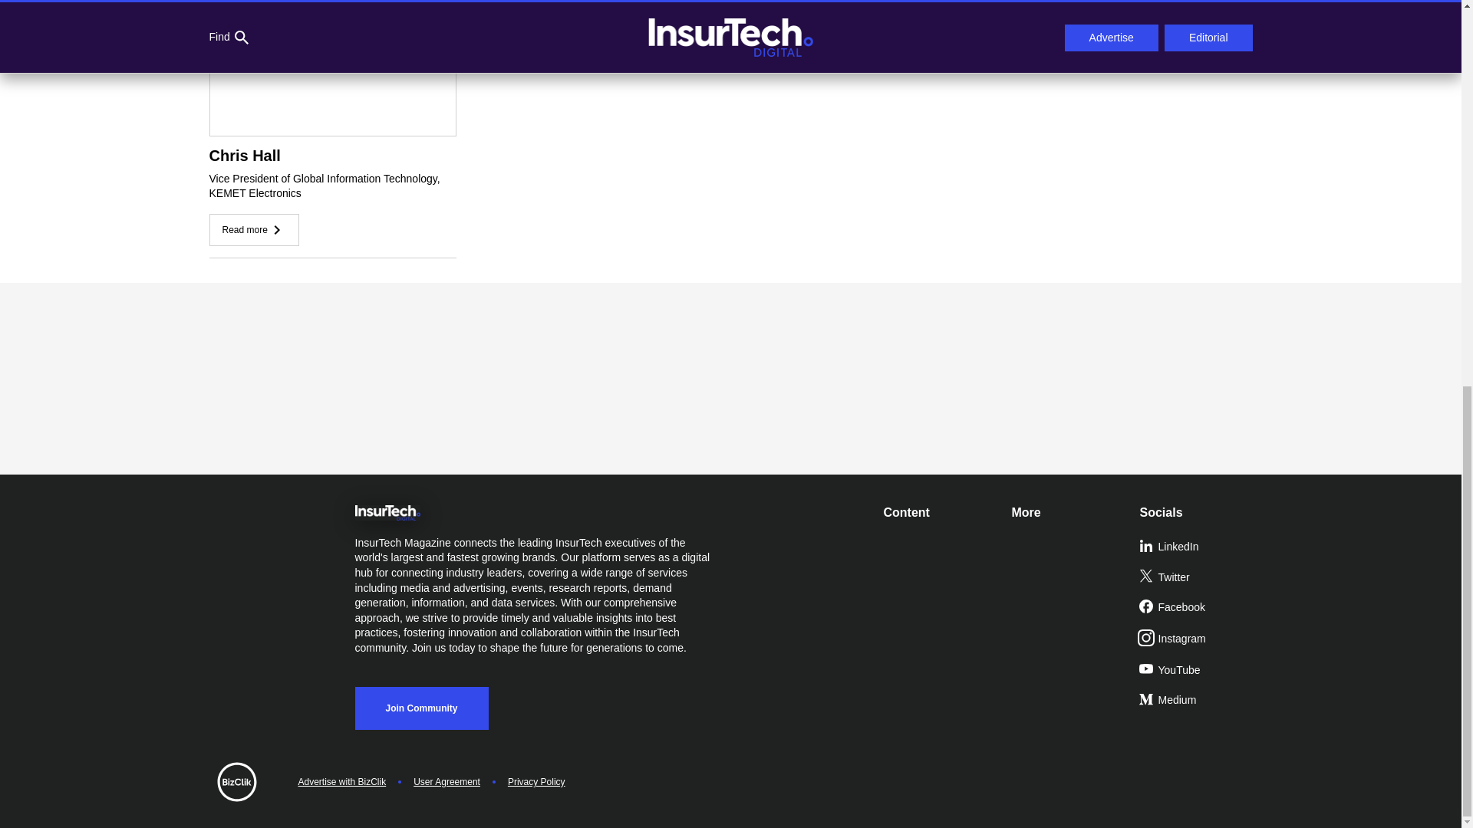 Image resolution: width=1473 pixels, height=828 pixels. I want to click on Instagram, so click(1197, 639).